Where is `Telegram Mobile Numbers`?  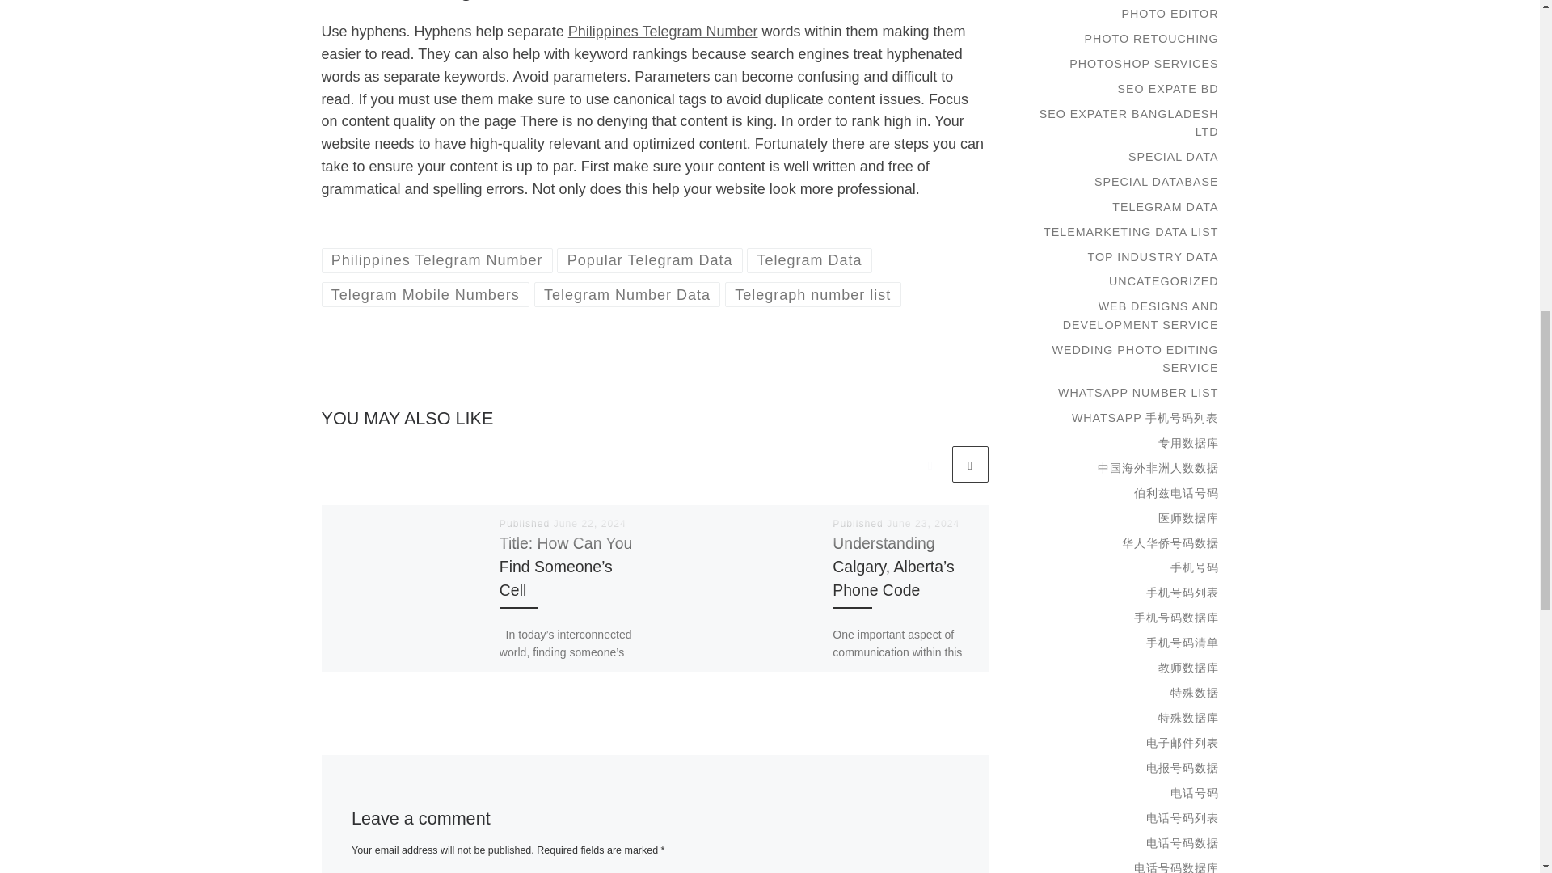 Telegram Mobile Numbers is located at coordinates (425, 294).